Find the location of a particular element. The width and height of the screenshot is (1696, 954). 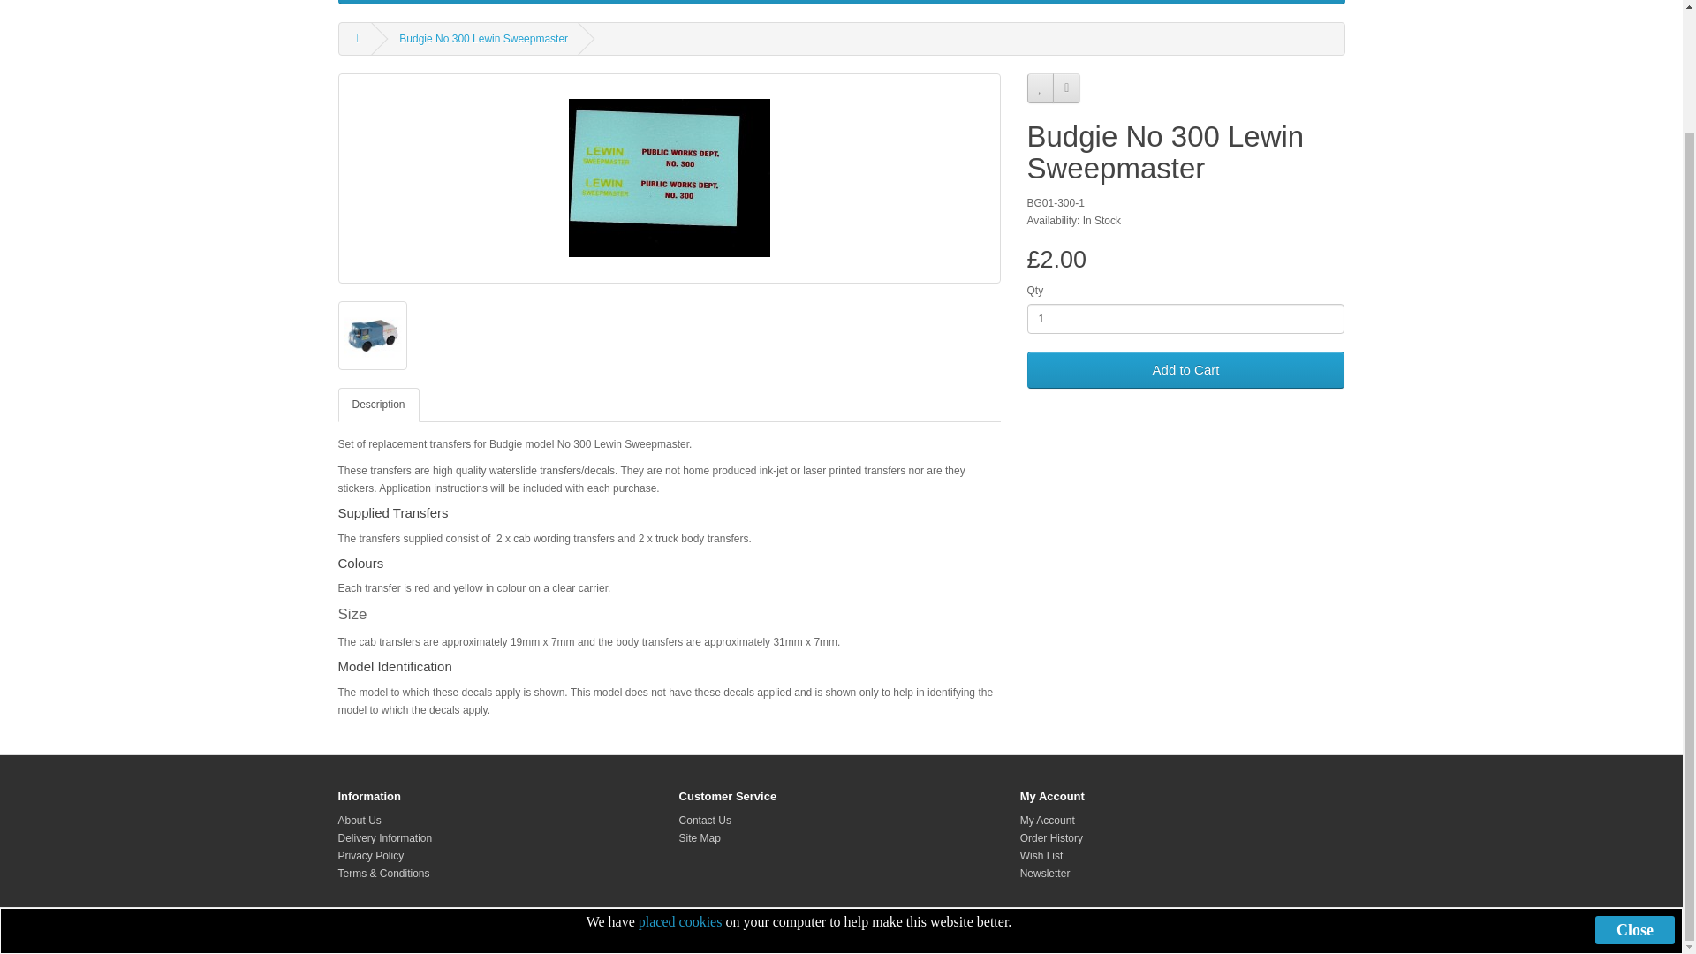

Budgie No 300 Lewin Sweepmaster is located at coordinates (371, 335).